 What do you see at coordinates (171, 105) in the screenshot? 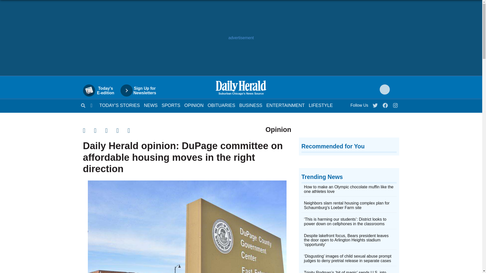
I see `SPORTS` at bounding box center [171, 105].